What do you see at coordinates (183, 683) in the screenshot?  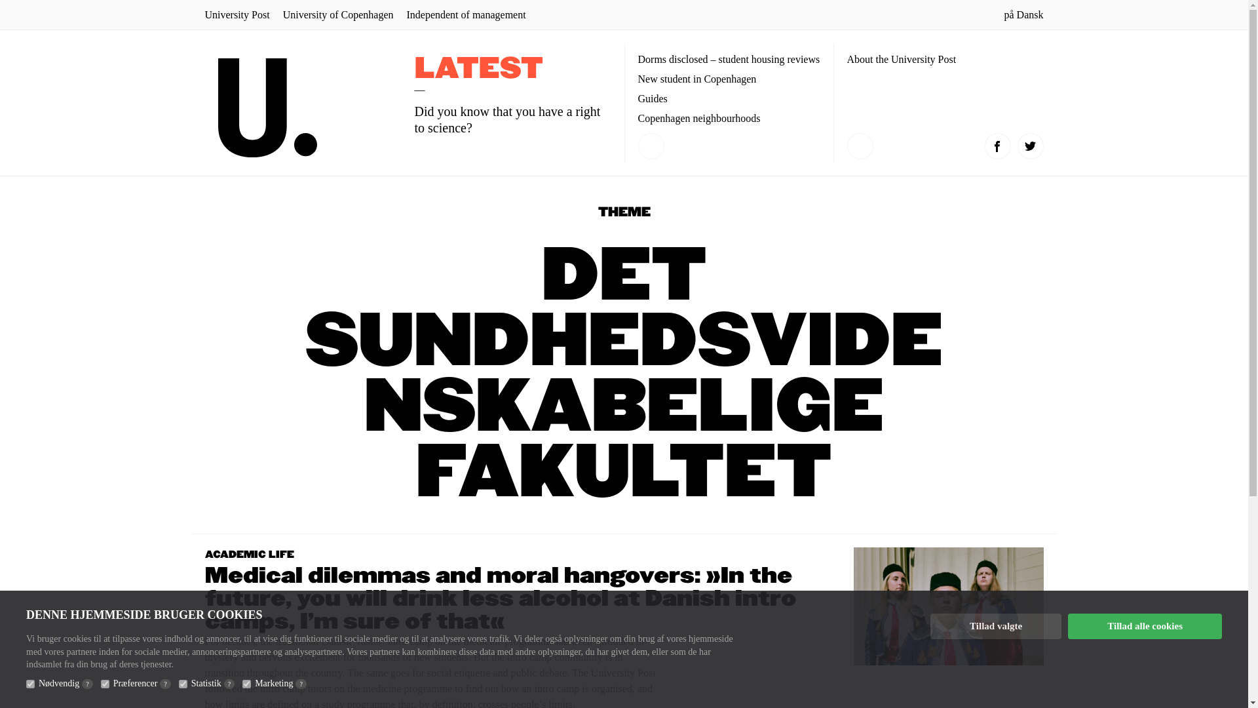 I see `on` at bounding box center [183, 683].